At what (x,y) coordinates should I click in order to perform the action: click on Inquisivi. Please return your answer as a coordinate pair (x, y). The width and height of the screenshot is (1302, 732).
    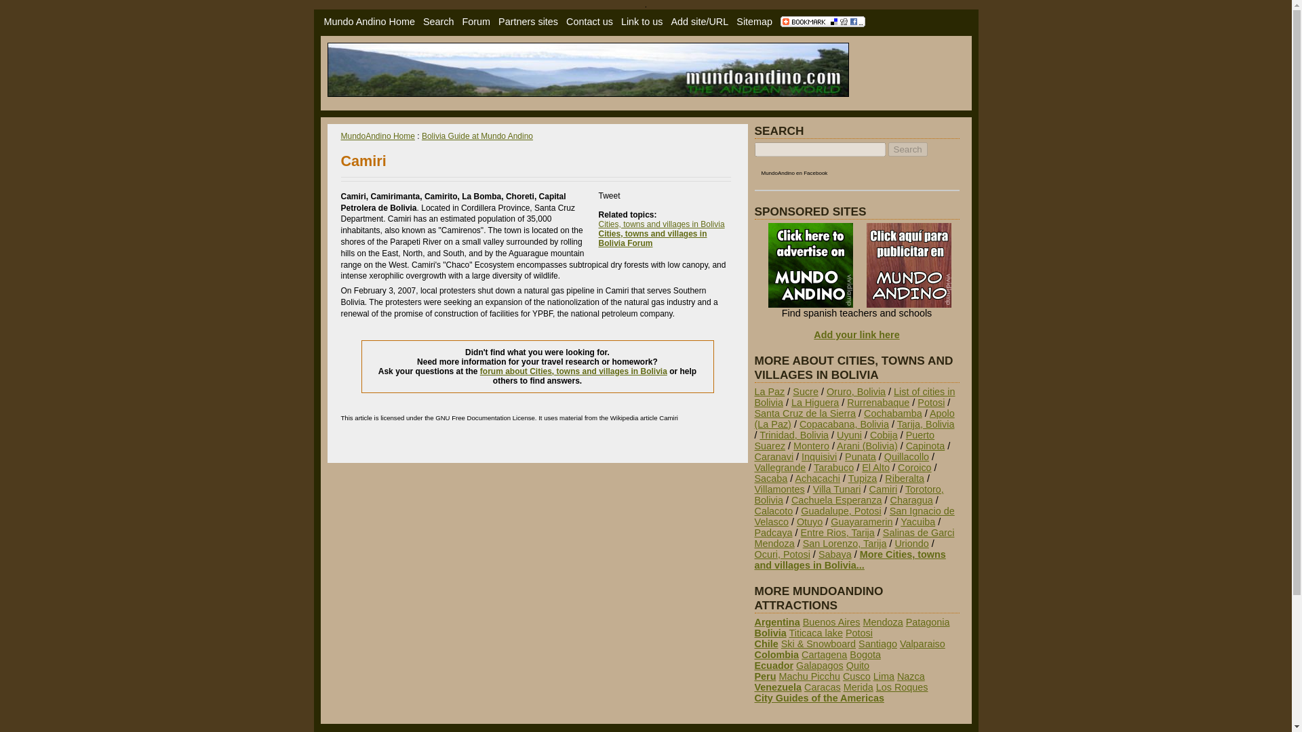
    Looking at the image, I should click on (819, 457).